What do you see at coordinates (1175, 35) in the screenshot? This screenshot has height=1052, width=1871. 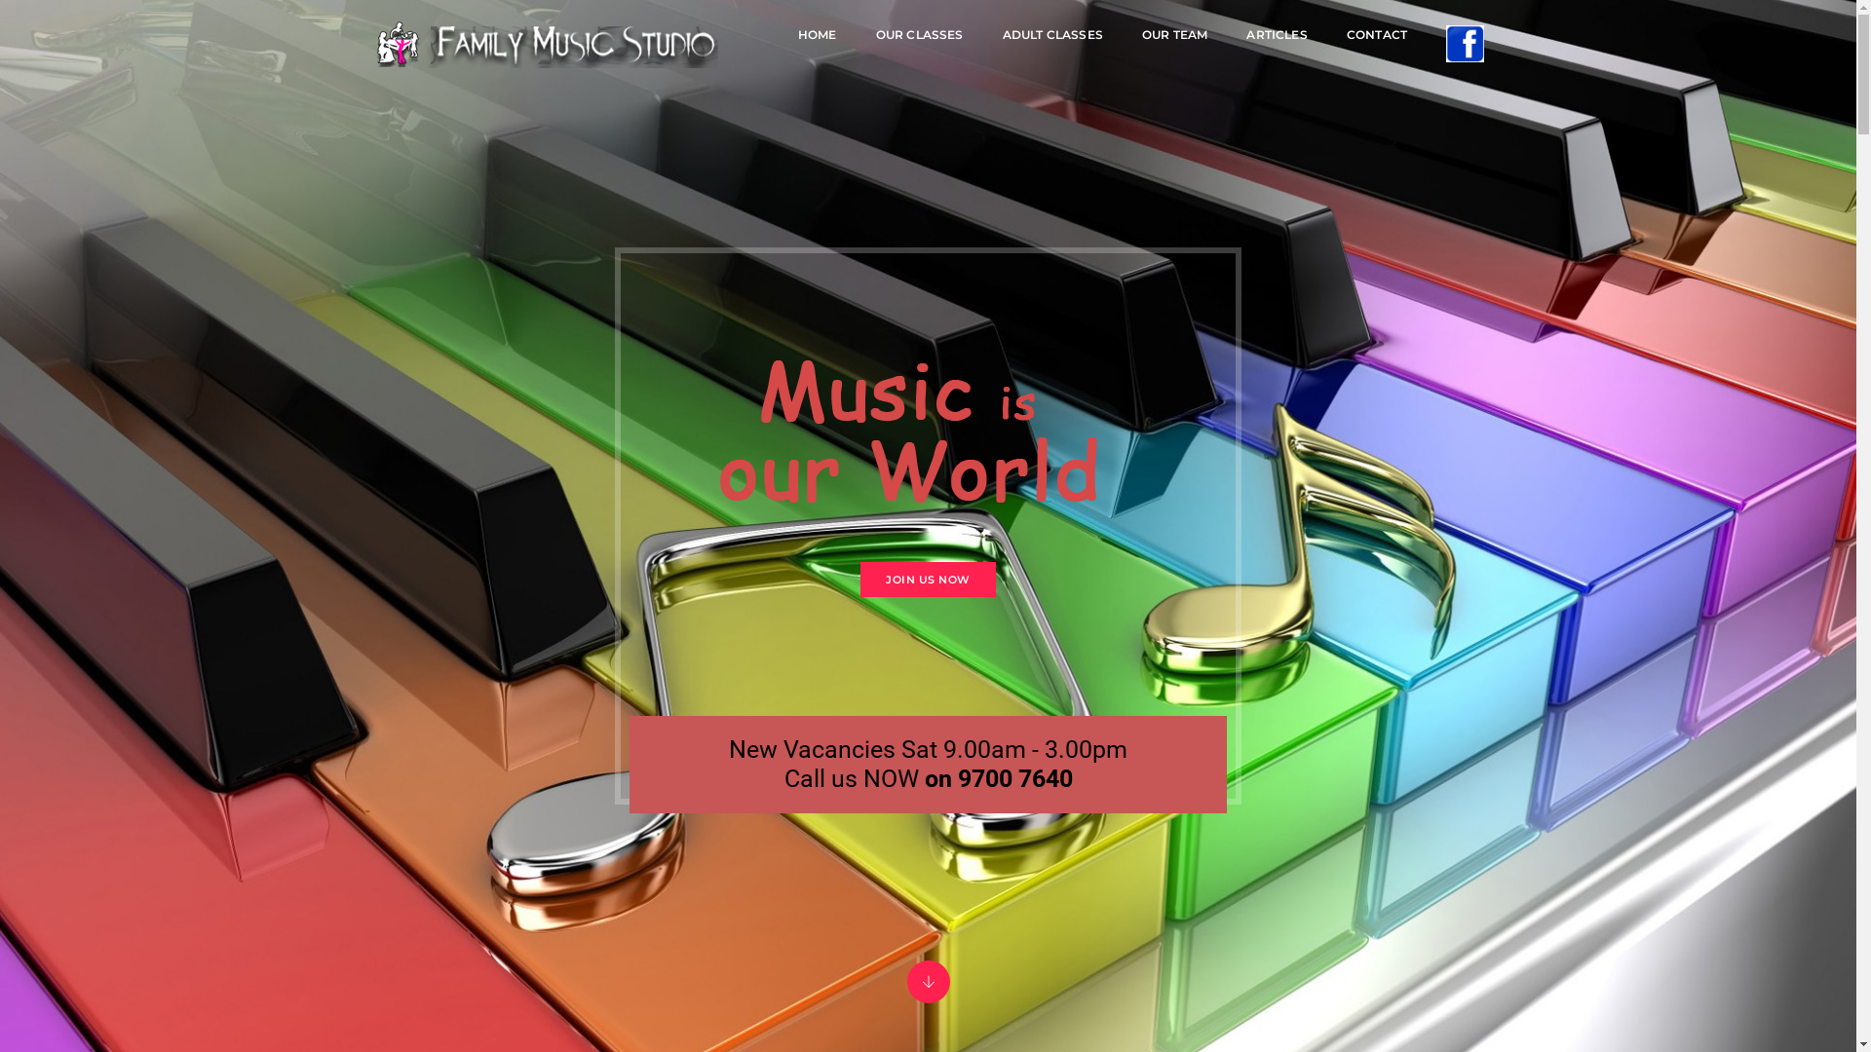 I see `OUR TEAM` at bounding box center [1175, 35].